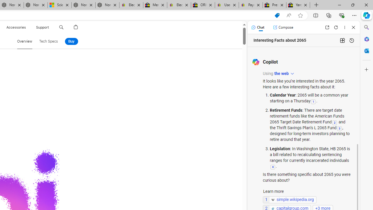 The width and height of the screenshot is (373, 210). What do you see at coordinates (76, 27) in the screenshot?
I see `Shopping Bag` at bounding box center [76, 27].